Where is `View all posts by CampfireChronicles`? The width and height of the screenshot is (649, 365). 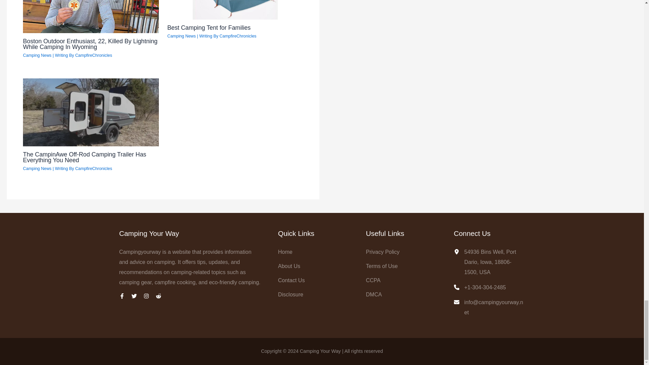 View all posts by CampfireChronicles is located at coordinates (93, 55).